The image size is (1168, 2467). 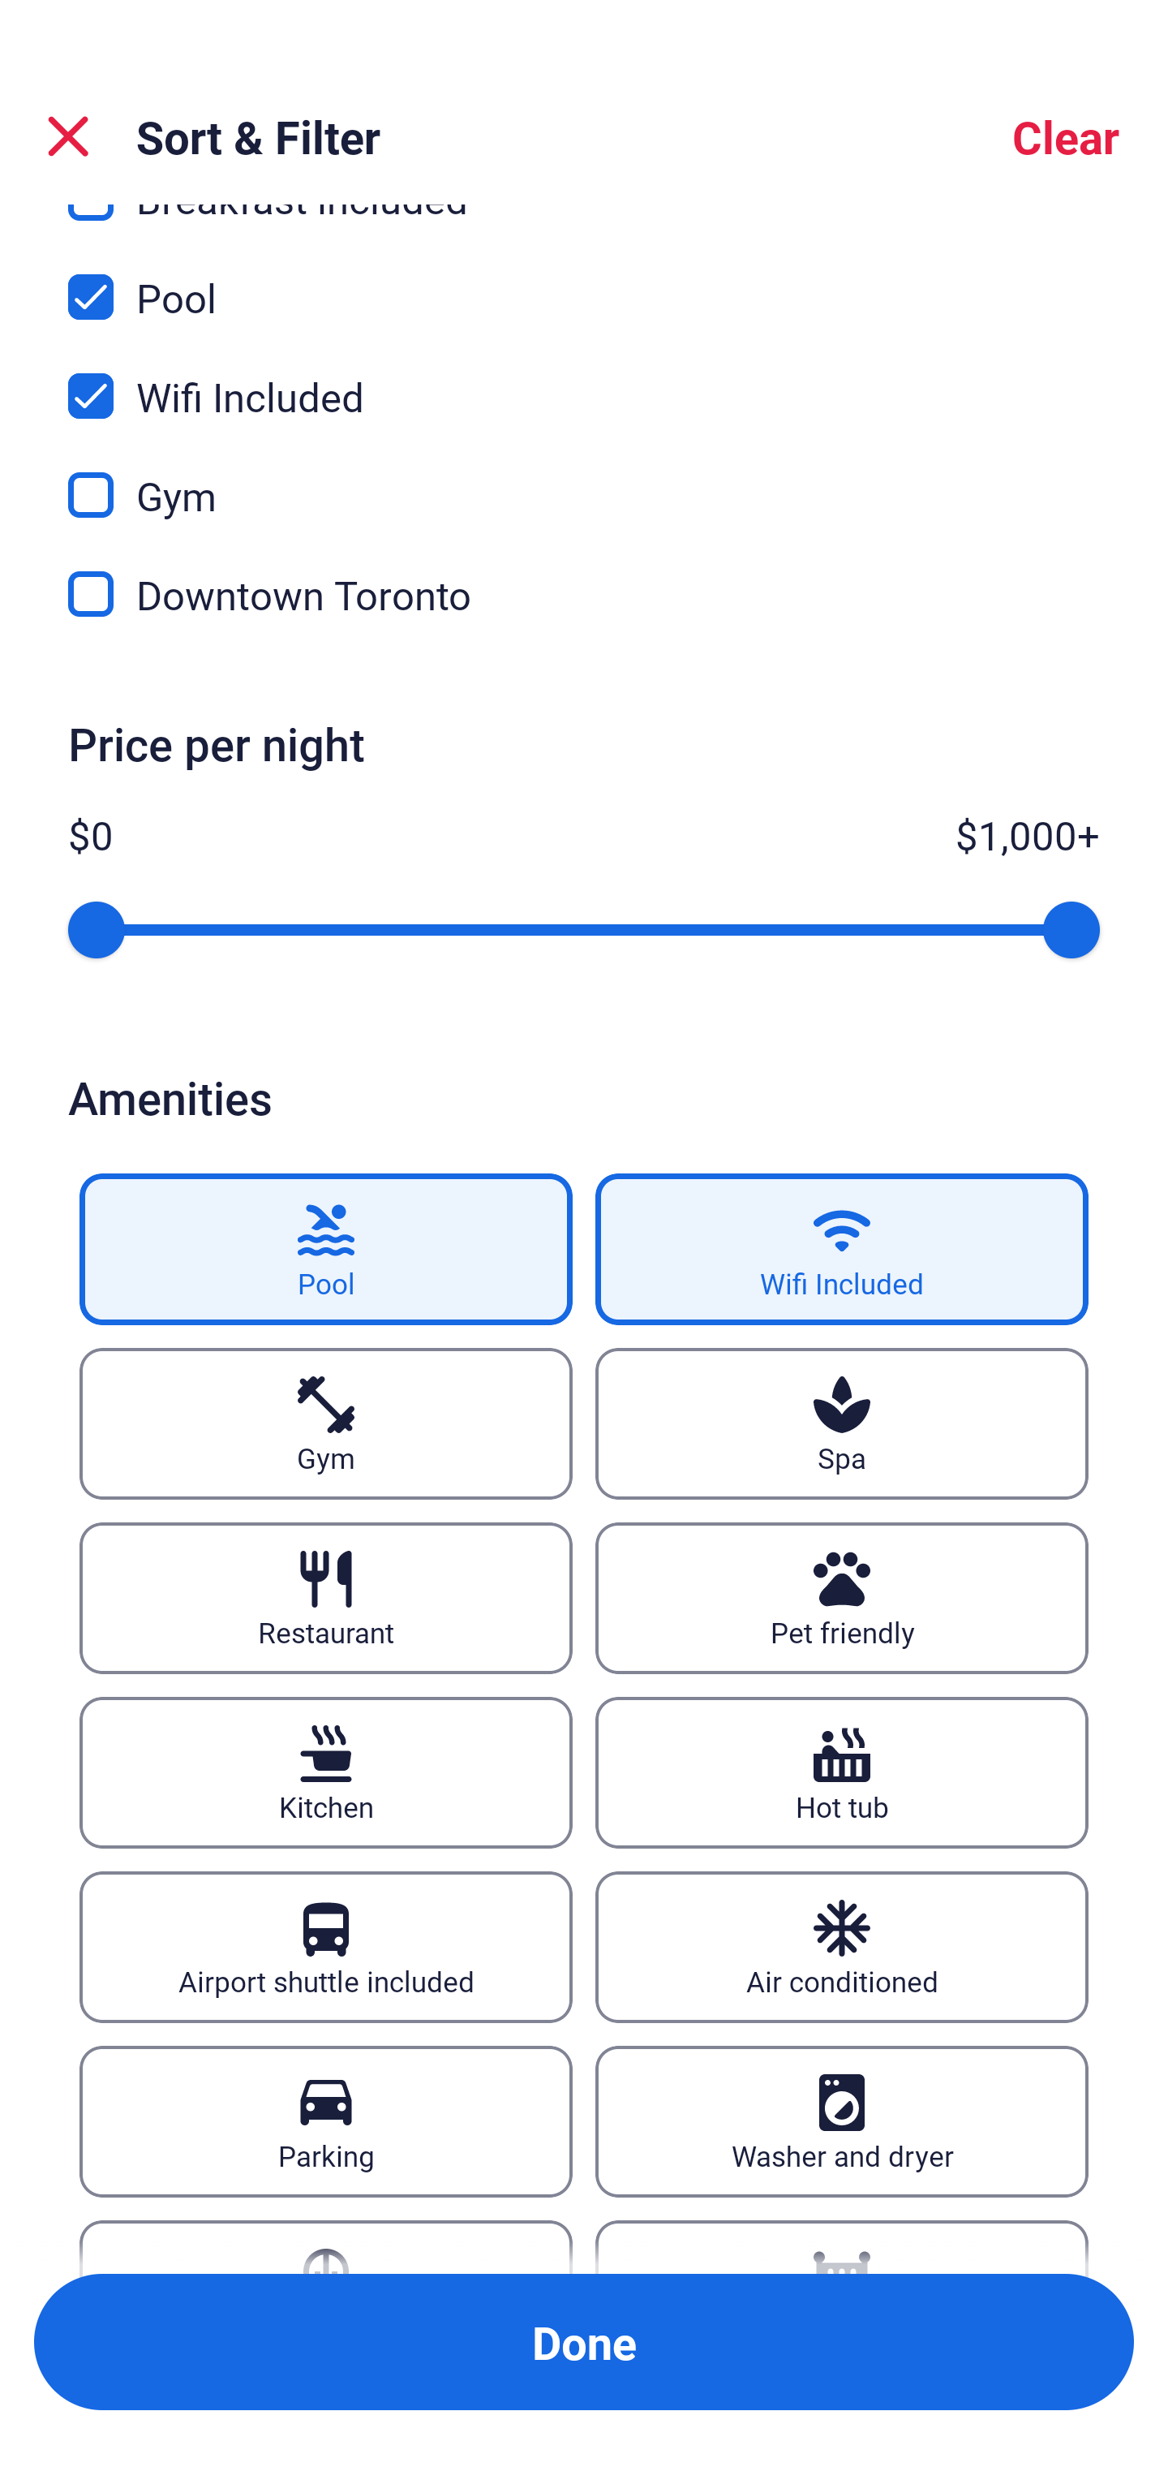 What do you see at coordinates (325, 1948) in the screenshot?
I see `Airport shuttle included` at bounding box center [325, 1948].